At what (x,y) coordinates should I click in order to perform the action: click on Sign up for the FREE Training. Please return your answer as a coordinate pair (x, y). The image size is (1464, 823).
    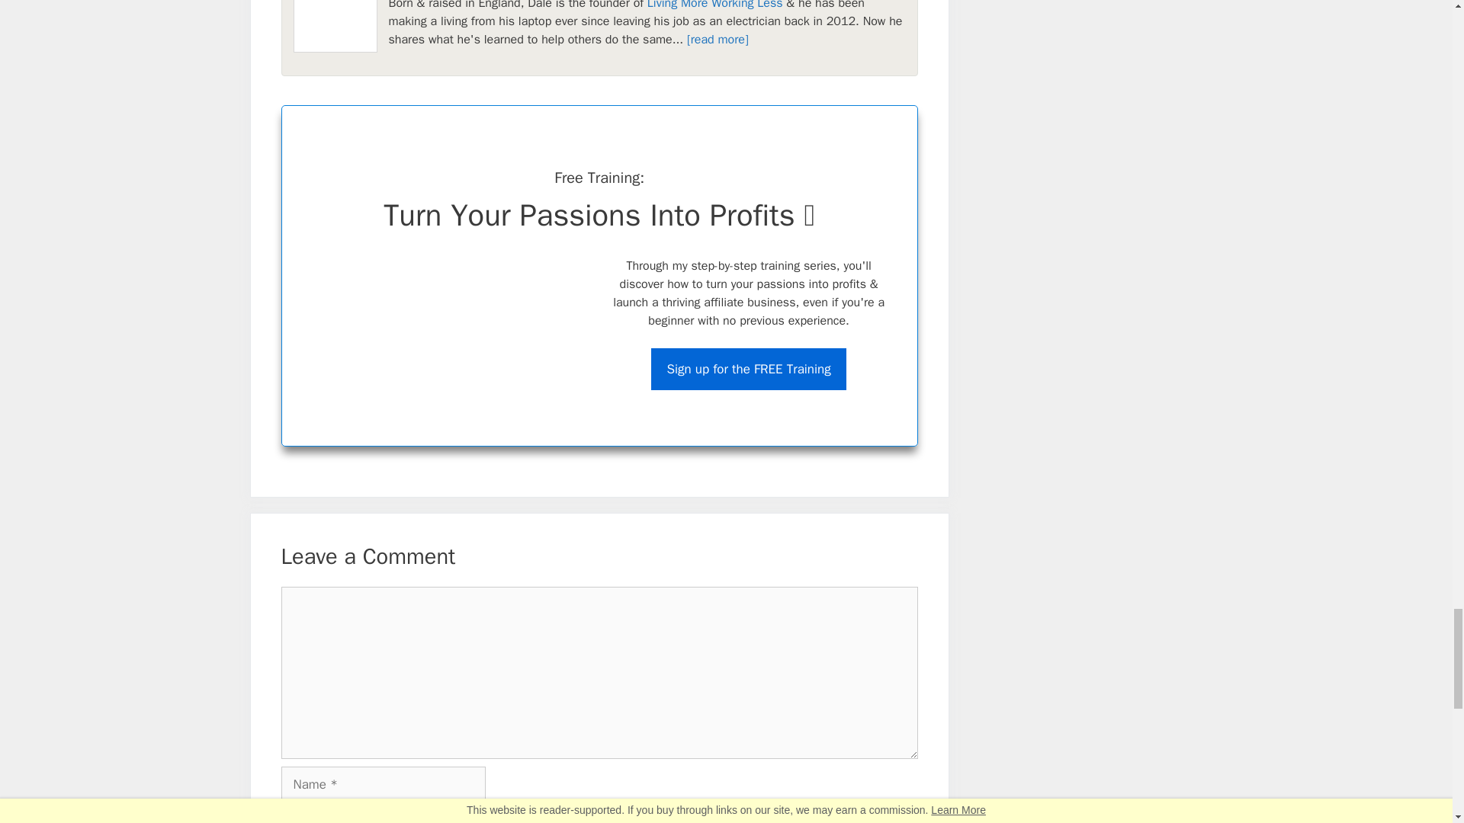
    Looking at the image, I should click on (749, 369).